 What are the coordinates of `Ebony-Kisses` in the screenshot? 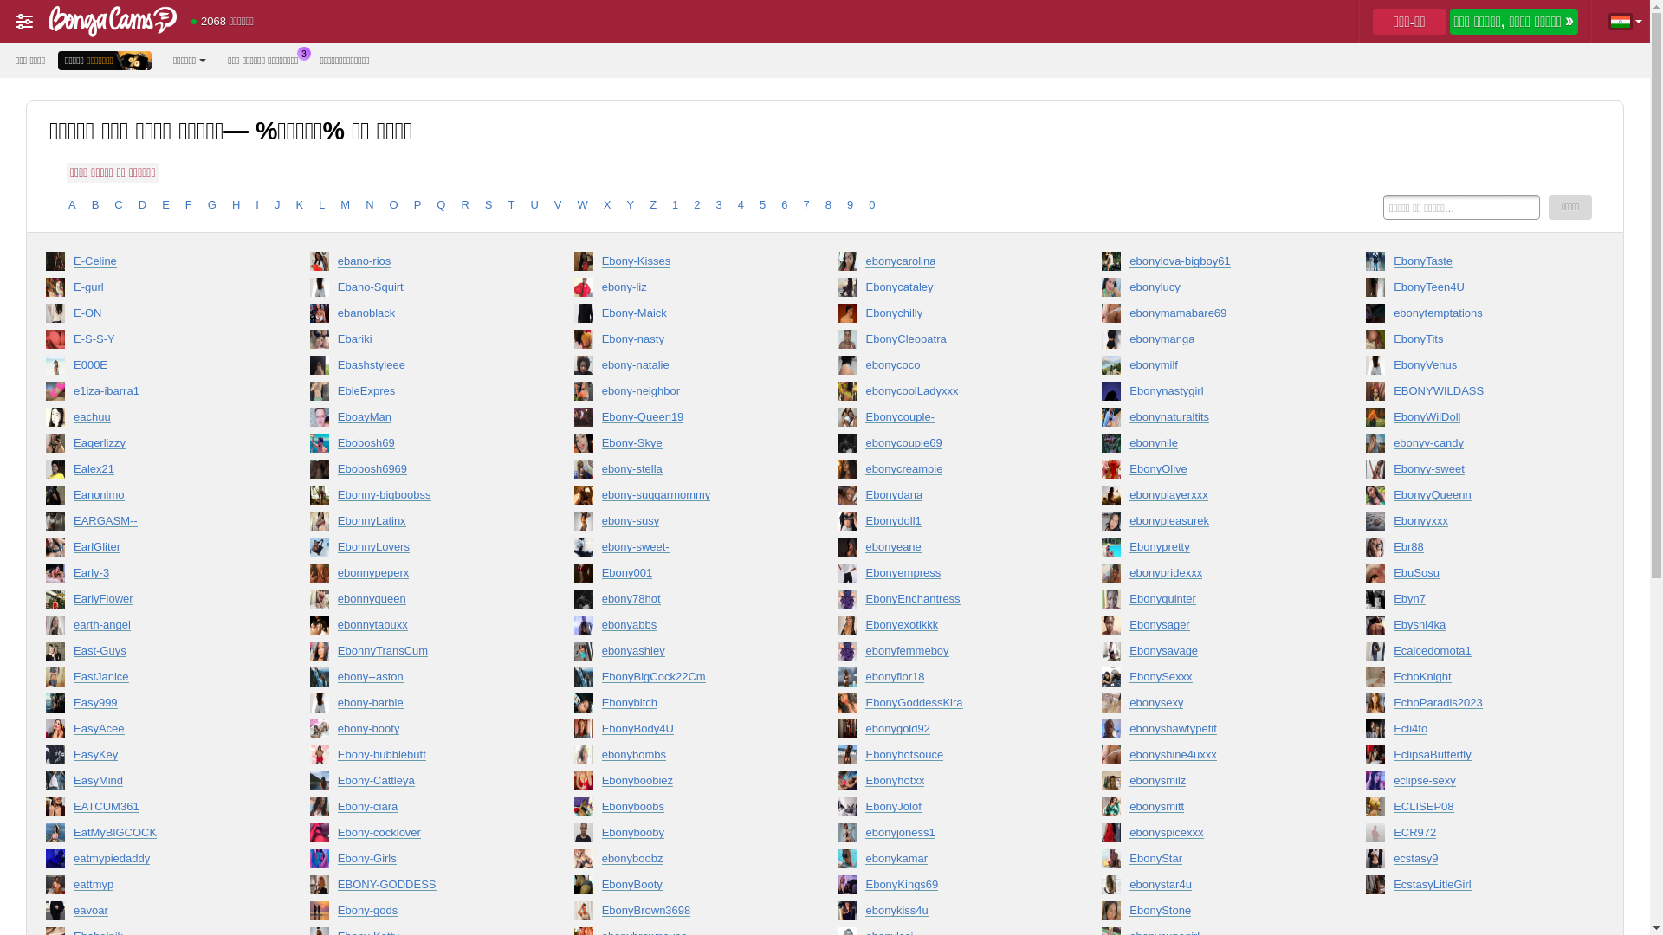 It's located at (682, 265).